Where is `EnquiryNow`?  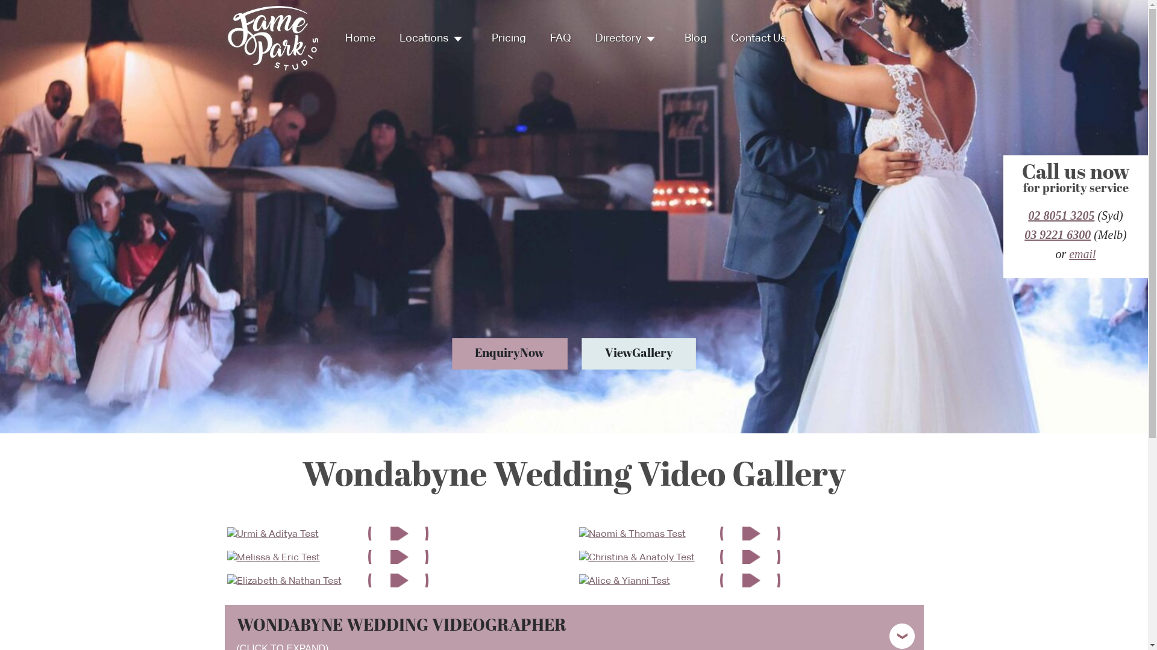
EnquiryNow is located at coordinates (510, 354).